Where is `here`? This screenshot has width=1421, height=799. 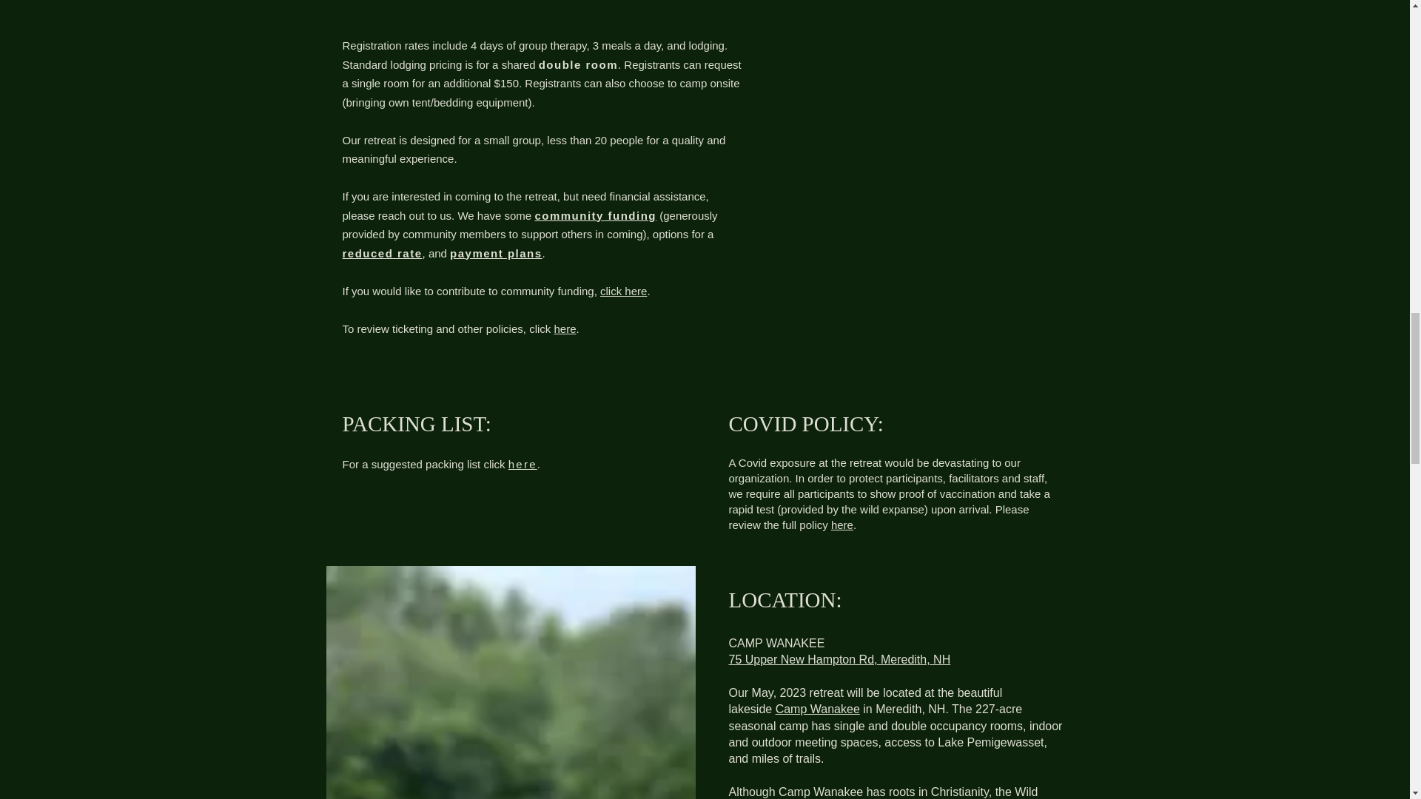 here is located at coordinates (564, 328).